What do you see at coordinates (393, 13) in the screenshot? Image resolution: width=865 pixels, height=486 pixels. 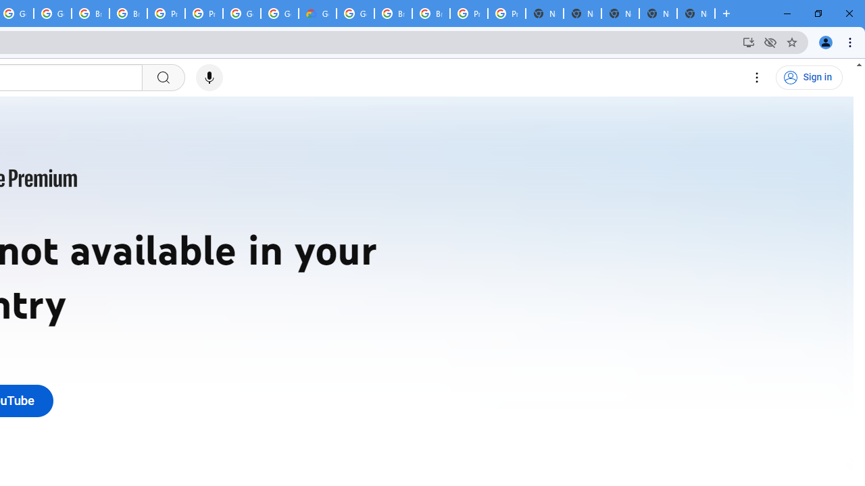 I see `Browse Chrome as a guest - Computer - Google Chrome Help` at bounding box center [393, 13].